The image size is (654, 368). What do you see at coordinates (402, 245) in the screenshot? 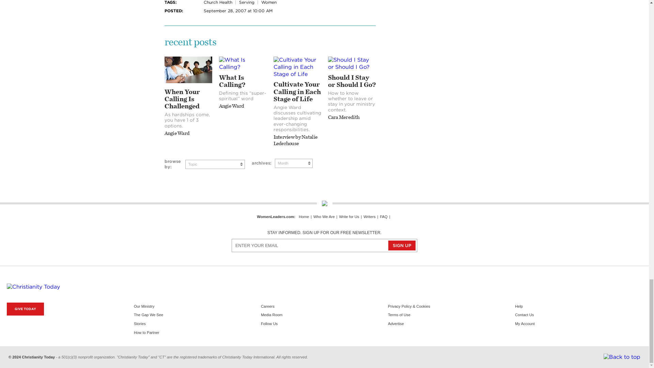
I see `Sign Up` at bounding box center [402, 245].